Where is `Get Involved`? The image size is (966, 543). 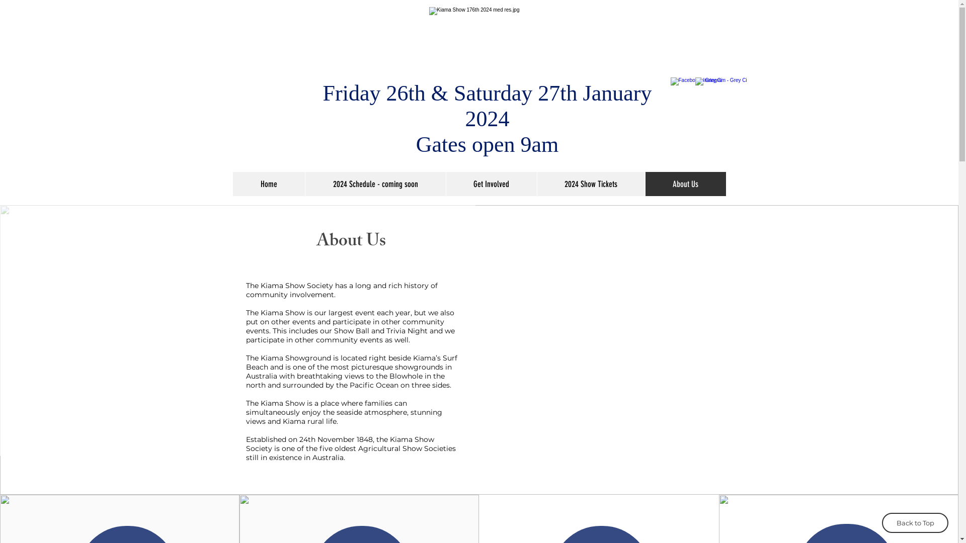 Get Involved is located at coordinates (491, 184).